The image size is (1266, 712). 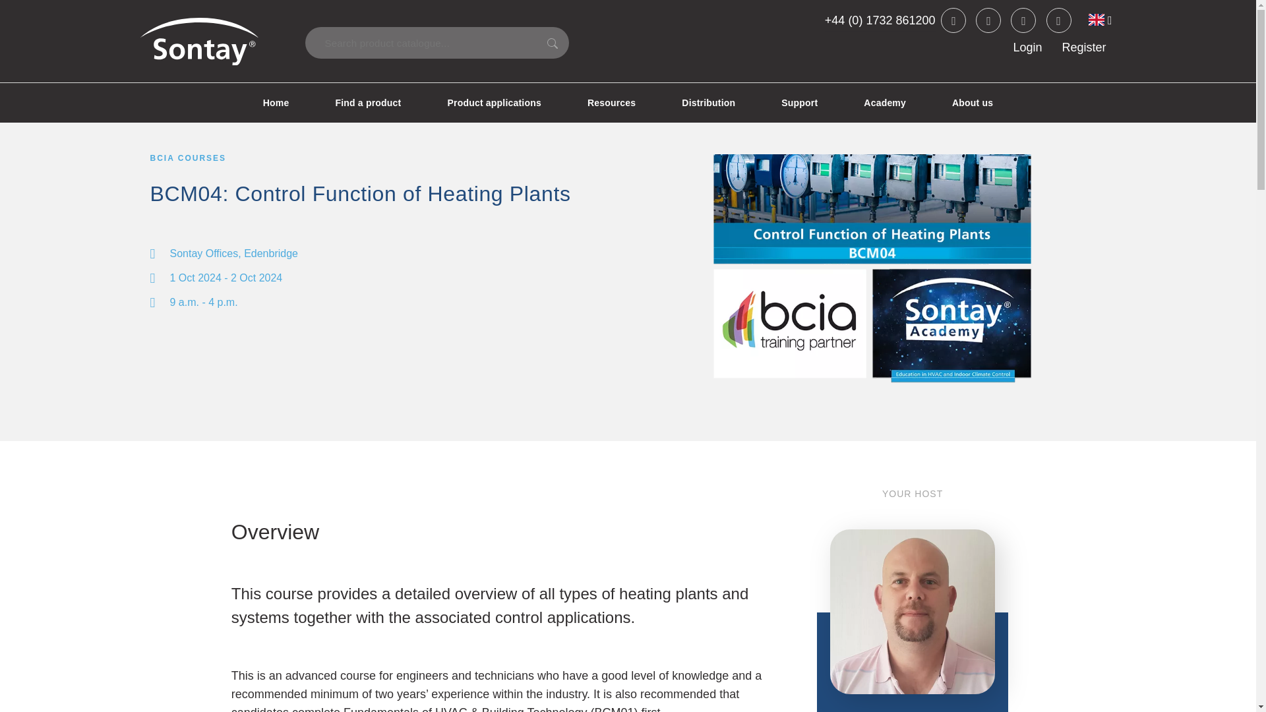 What do you see at coordinates (611, 103) in the screenshot?
I see `Resources` at bounding box center [611, 103].